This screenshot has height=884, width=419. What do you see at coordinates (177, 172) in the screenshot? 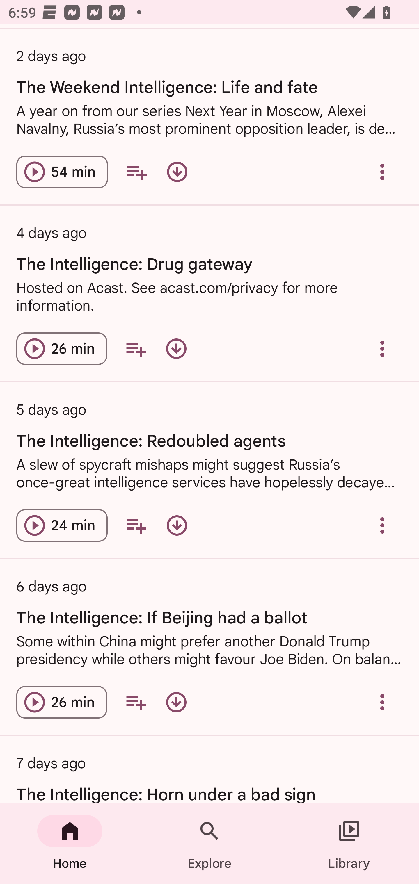
I see `Download episode` at bounding box center [177, 172].